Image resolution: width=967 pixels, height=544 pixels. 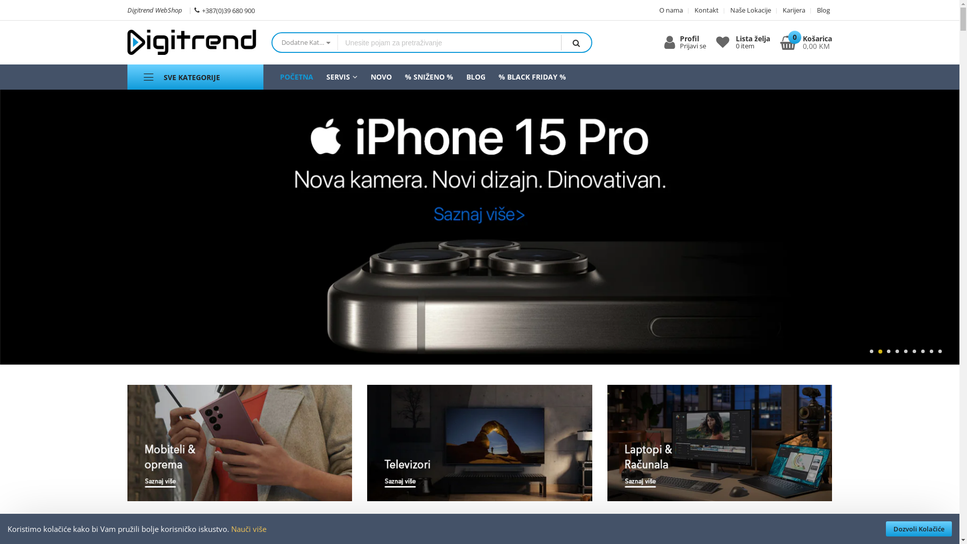 I want to click on O nama, so click(x=671, y=10).